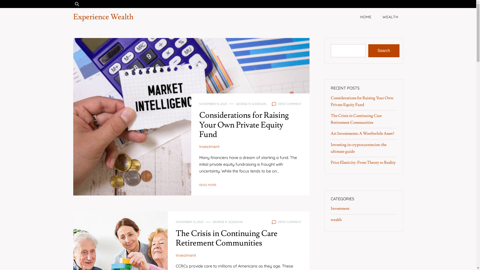  What do you see at coordinates (209, 146) in the screenshot?
I see `Investment` at bounding box center [209, 146].